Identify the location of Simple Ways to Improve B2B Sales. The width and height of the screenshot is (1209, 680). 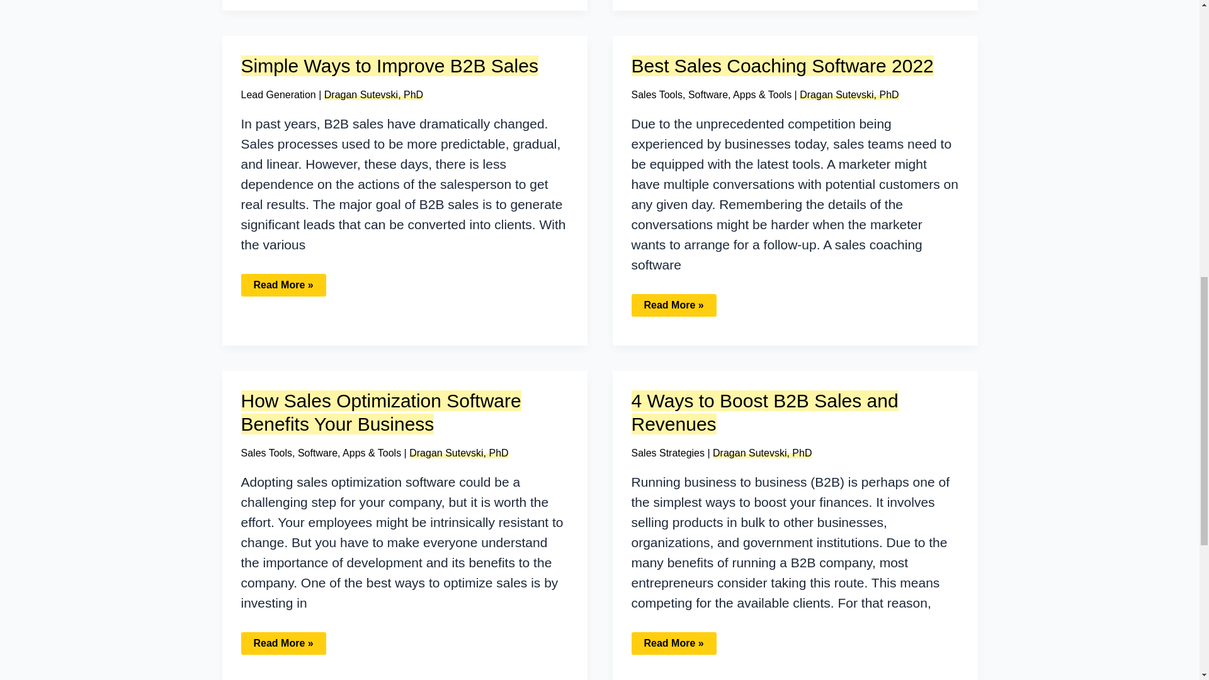
(389, 65).